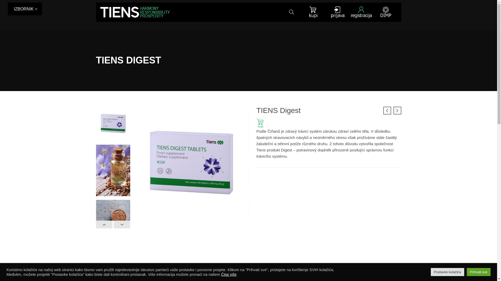 Image resolution: width=501 pixels, height=281 pixels. I want to click on Next, so click(122, 225).